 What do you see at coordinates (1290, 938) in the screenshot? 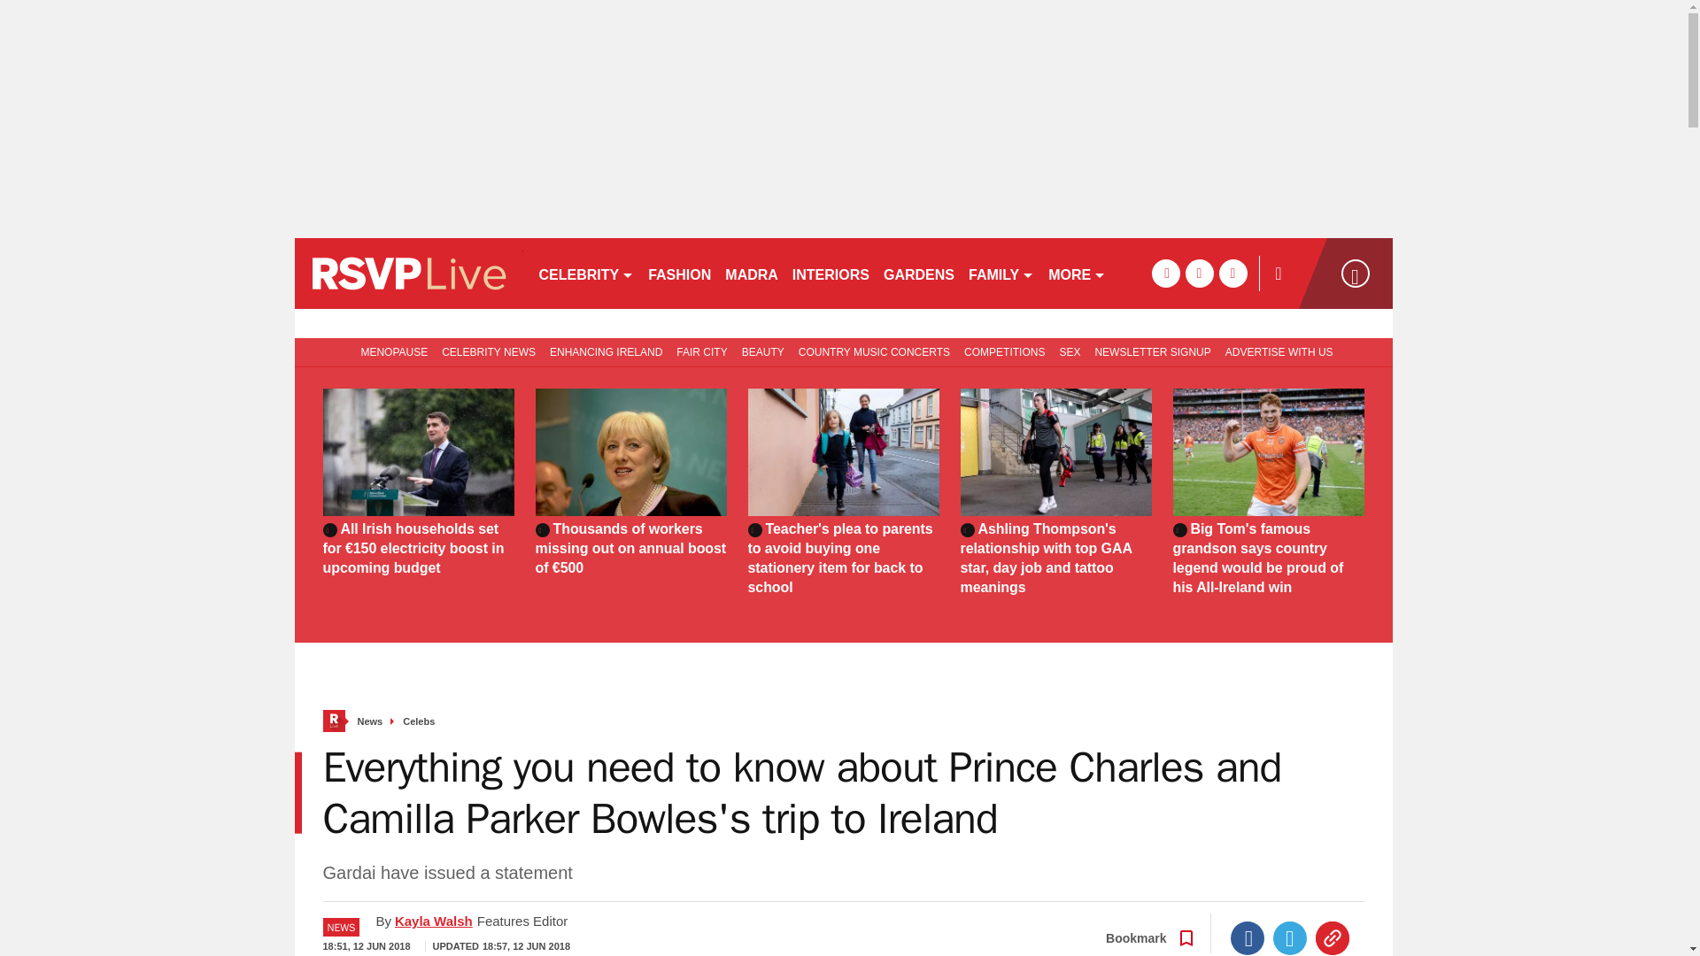
I see `Twitter` at bounding box center [1290, 938].